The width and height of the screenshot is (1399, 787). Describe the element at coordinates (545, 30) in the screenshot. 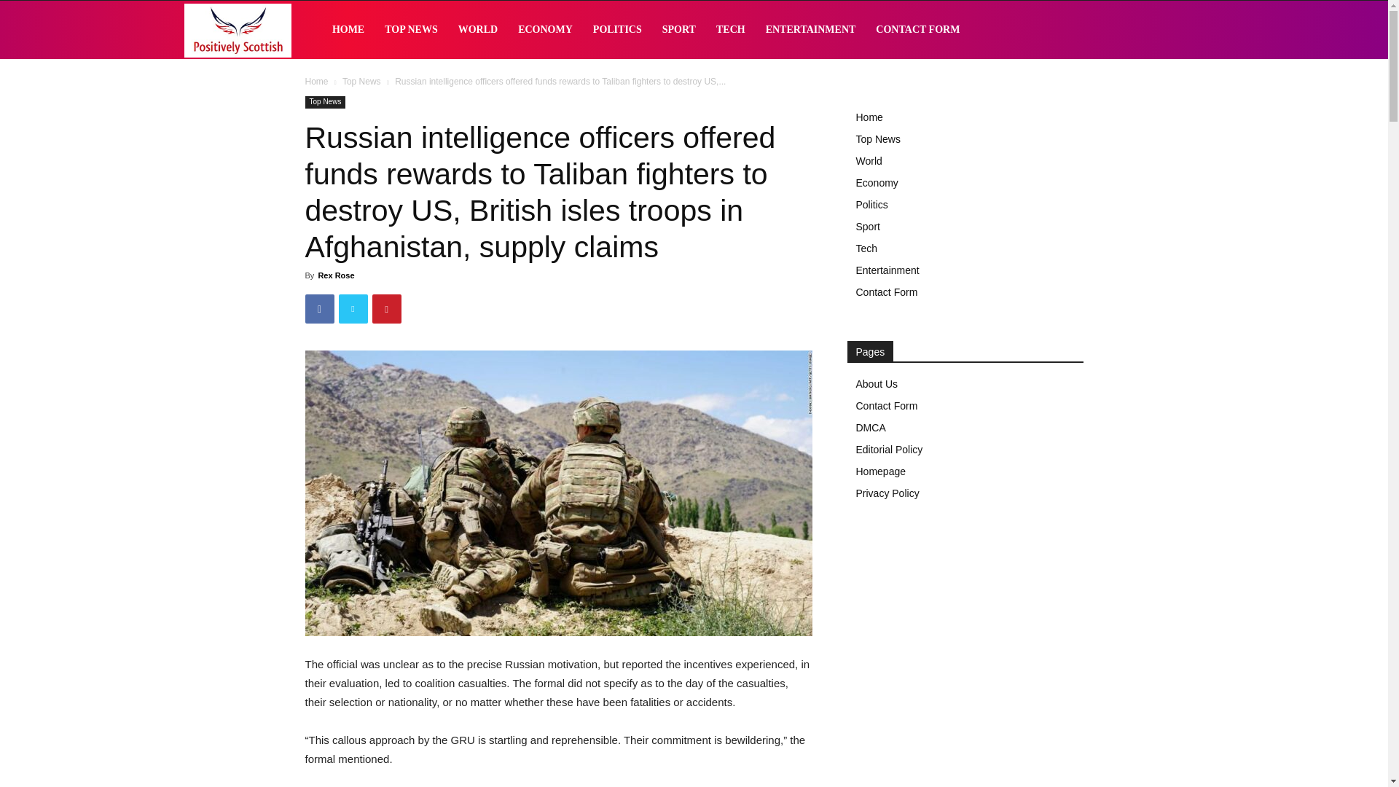

I see `ECONOMY` at that location.